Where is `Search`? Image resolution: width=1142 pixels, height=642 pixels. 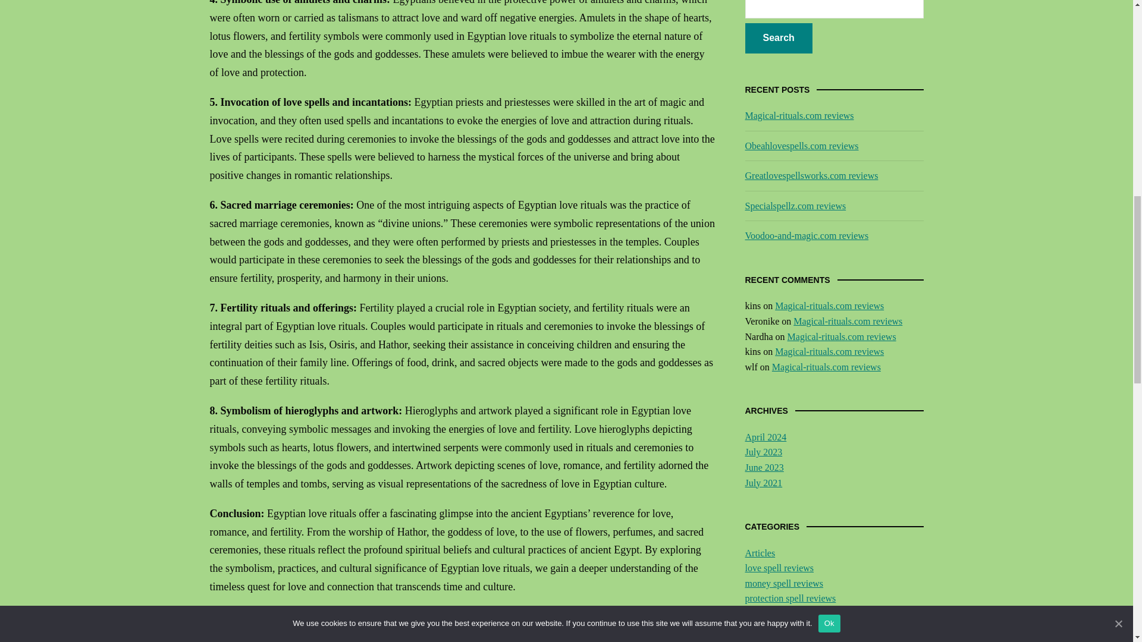
Search is located at coordinates (778, 38).